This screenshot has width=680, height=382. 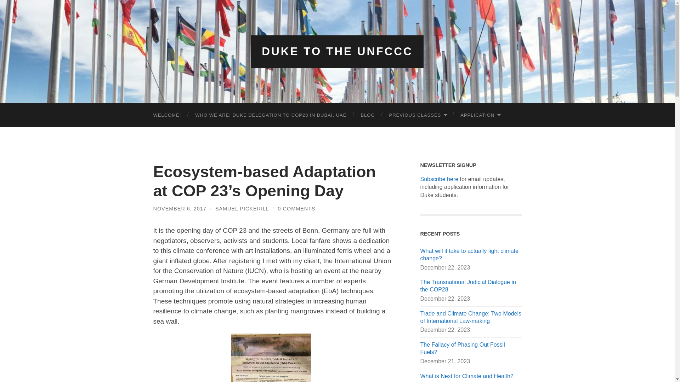 I want to click on The Fallacy of Phasing Out Fossil Fuels?, so click(x=471, y=349).